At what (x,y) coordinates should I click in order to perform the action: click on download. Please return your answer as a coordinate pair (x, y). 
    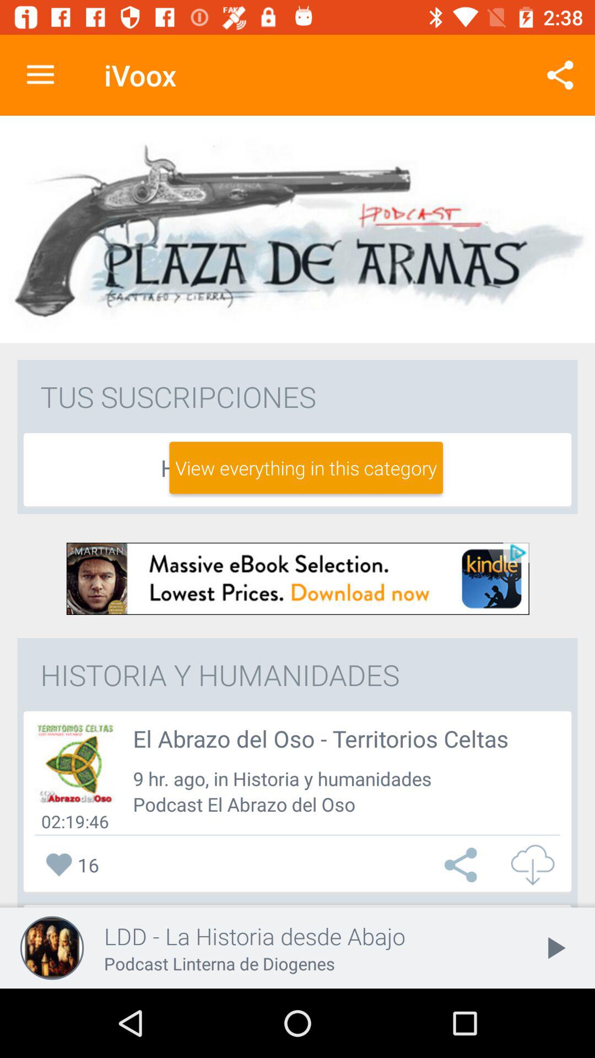
    Looking at the image, I should click on (297, 579).